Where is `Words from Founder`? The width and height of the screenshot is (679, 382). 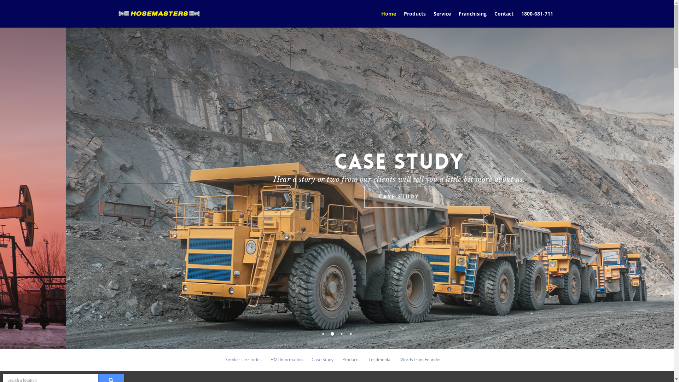 Words from Founder is located at coordinates (421, 360).